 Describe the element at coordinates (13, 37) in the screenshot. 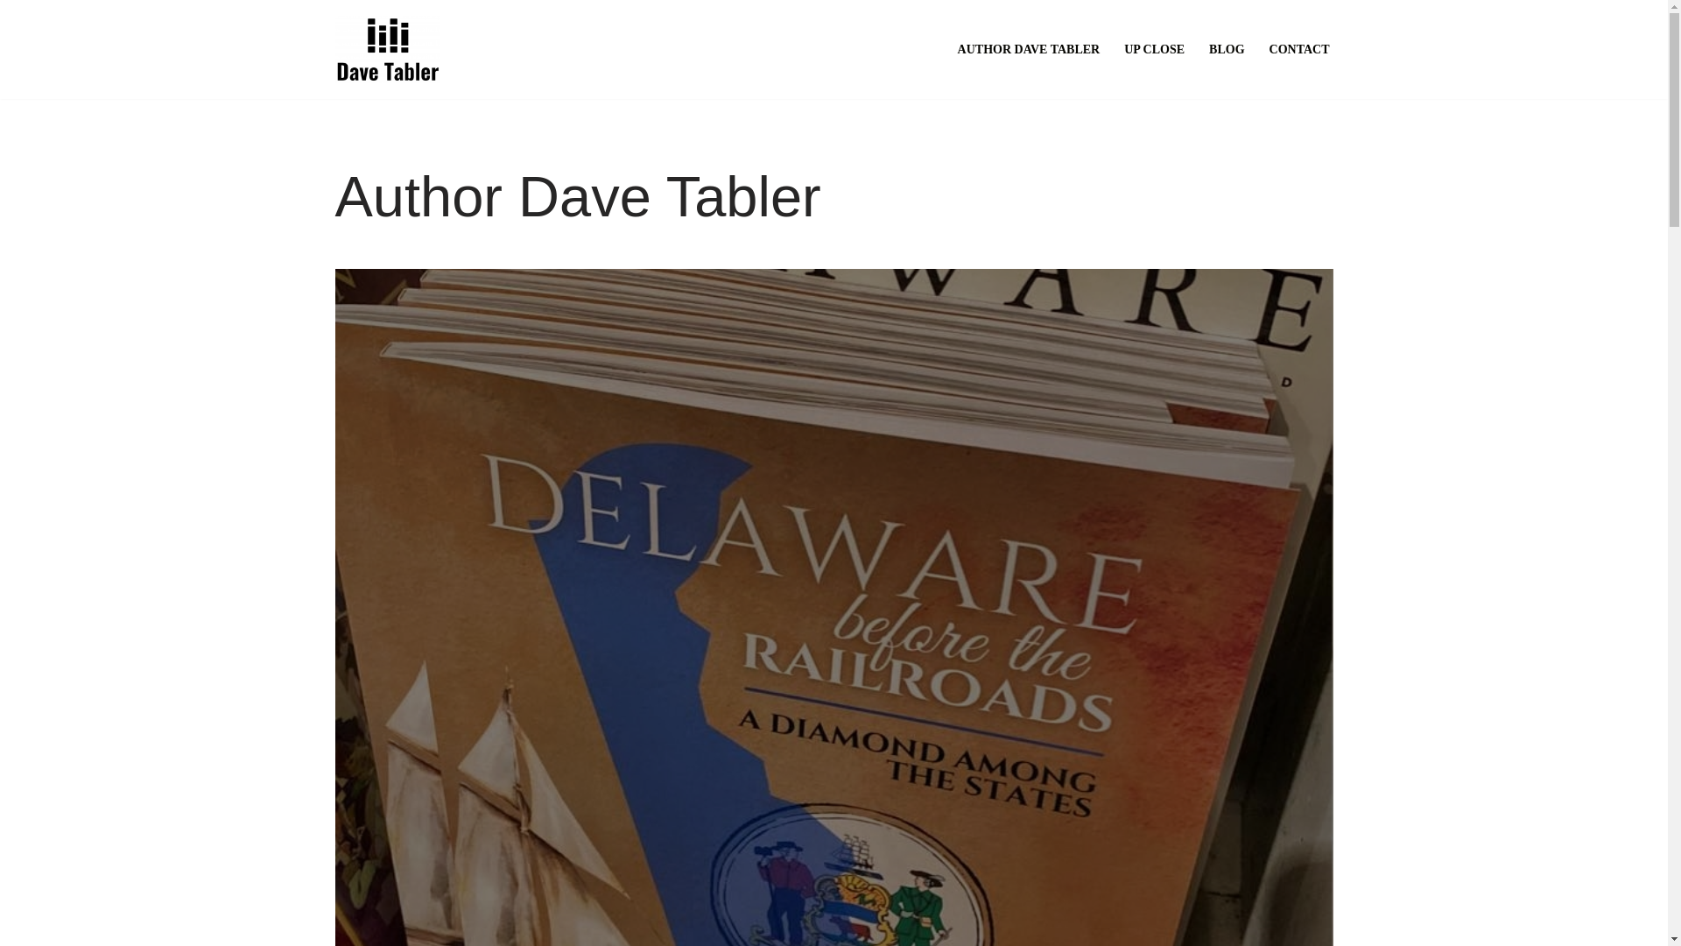

I see `Skip to content` at that location.